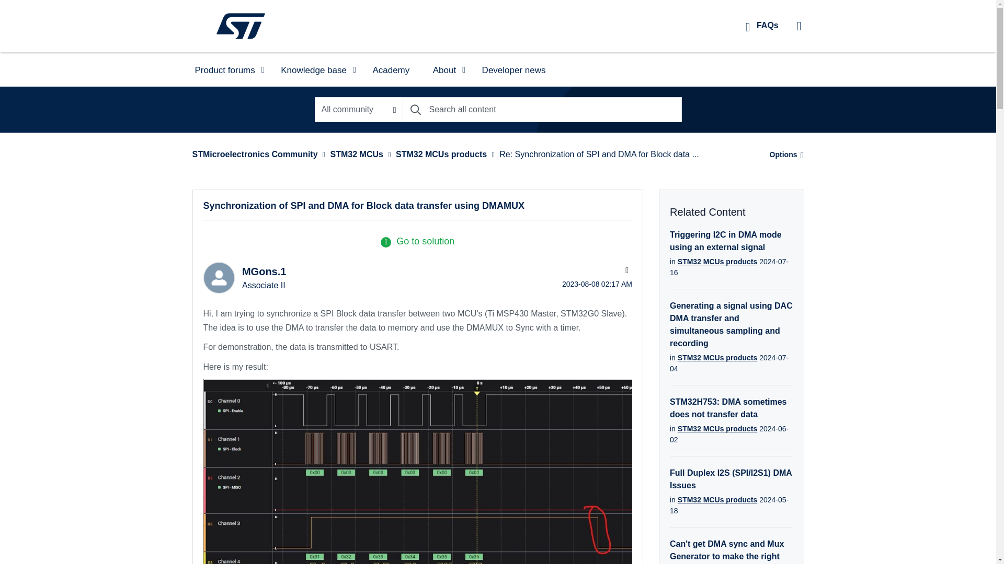  I want to click on Product forums, so click(226, 69).